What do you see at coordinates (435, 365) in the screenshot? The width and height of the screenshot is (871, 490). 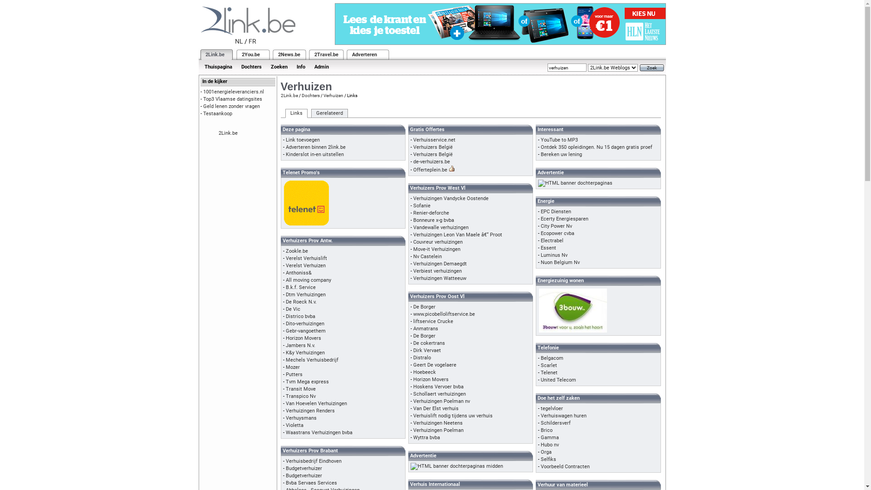 I see `Geert De vogelaere` at bounding box center [435, 365].